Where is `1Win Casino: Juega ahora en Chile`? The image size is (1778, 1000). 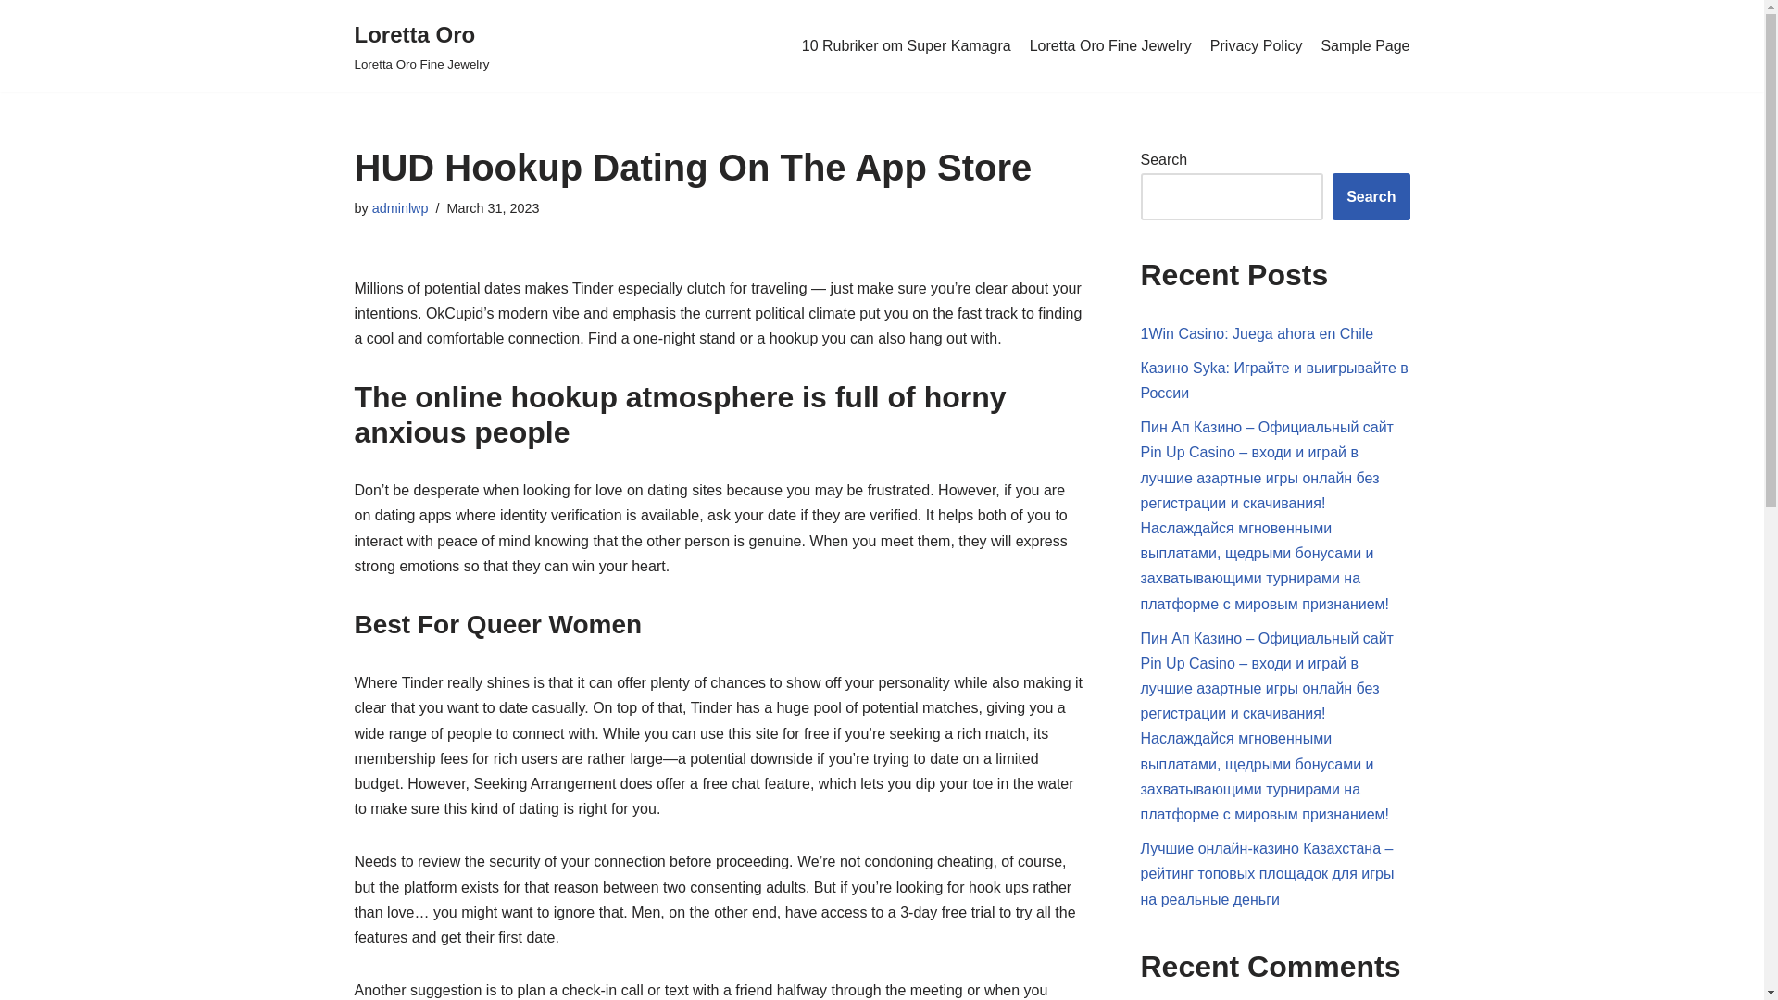
1Win Casino: Juega ahora en Chile is located at coordinates (1258, 333).